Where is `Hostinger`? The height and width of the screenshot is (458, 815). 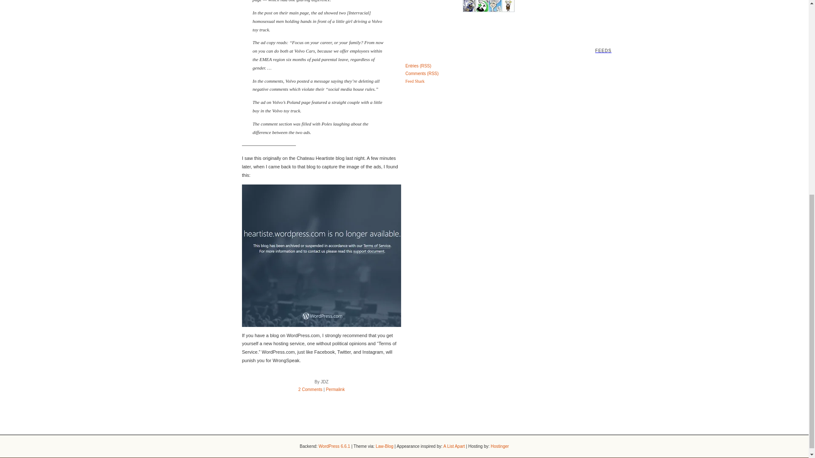 Hostinger is located at coordinates (499, 446).